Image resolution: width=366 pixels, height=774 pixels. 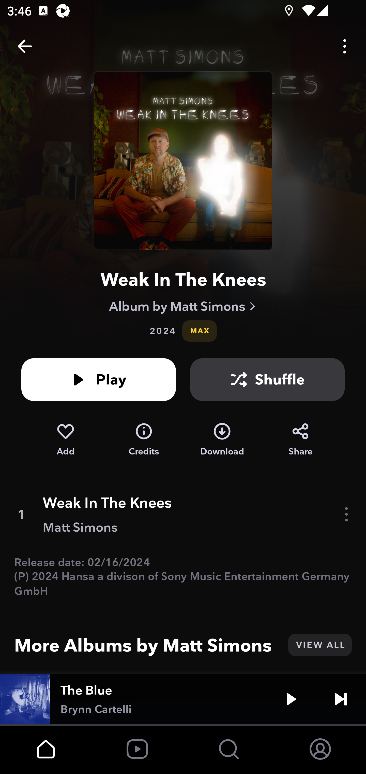 What do you see at coordinates (183, 699) in the screenshot?
I see `The Blue Brynn Cartelli Play` at bounding box center [183, 699].